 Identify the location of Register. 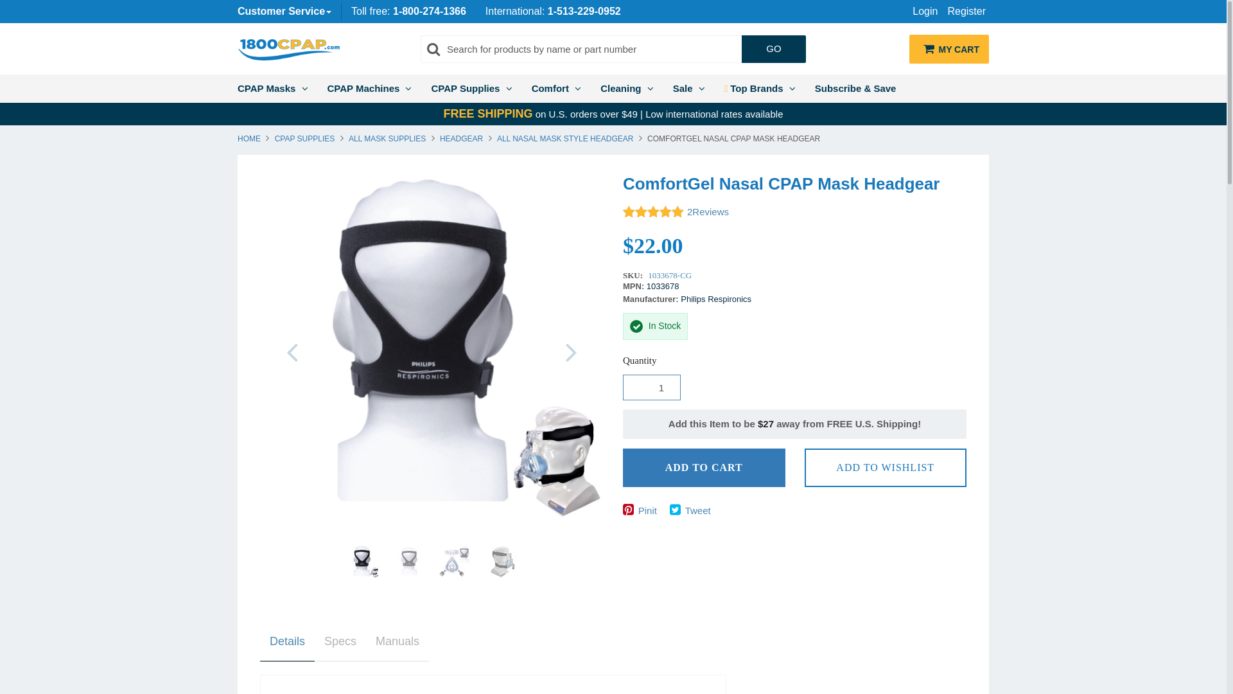
(962, 12).